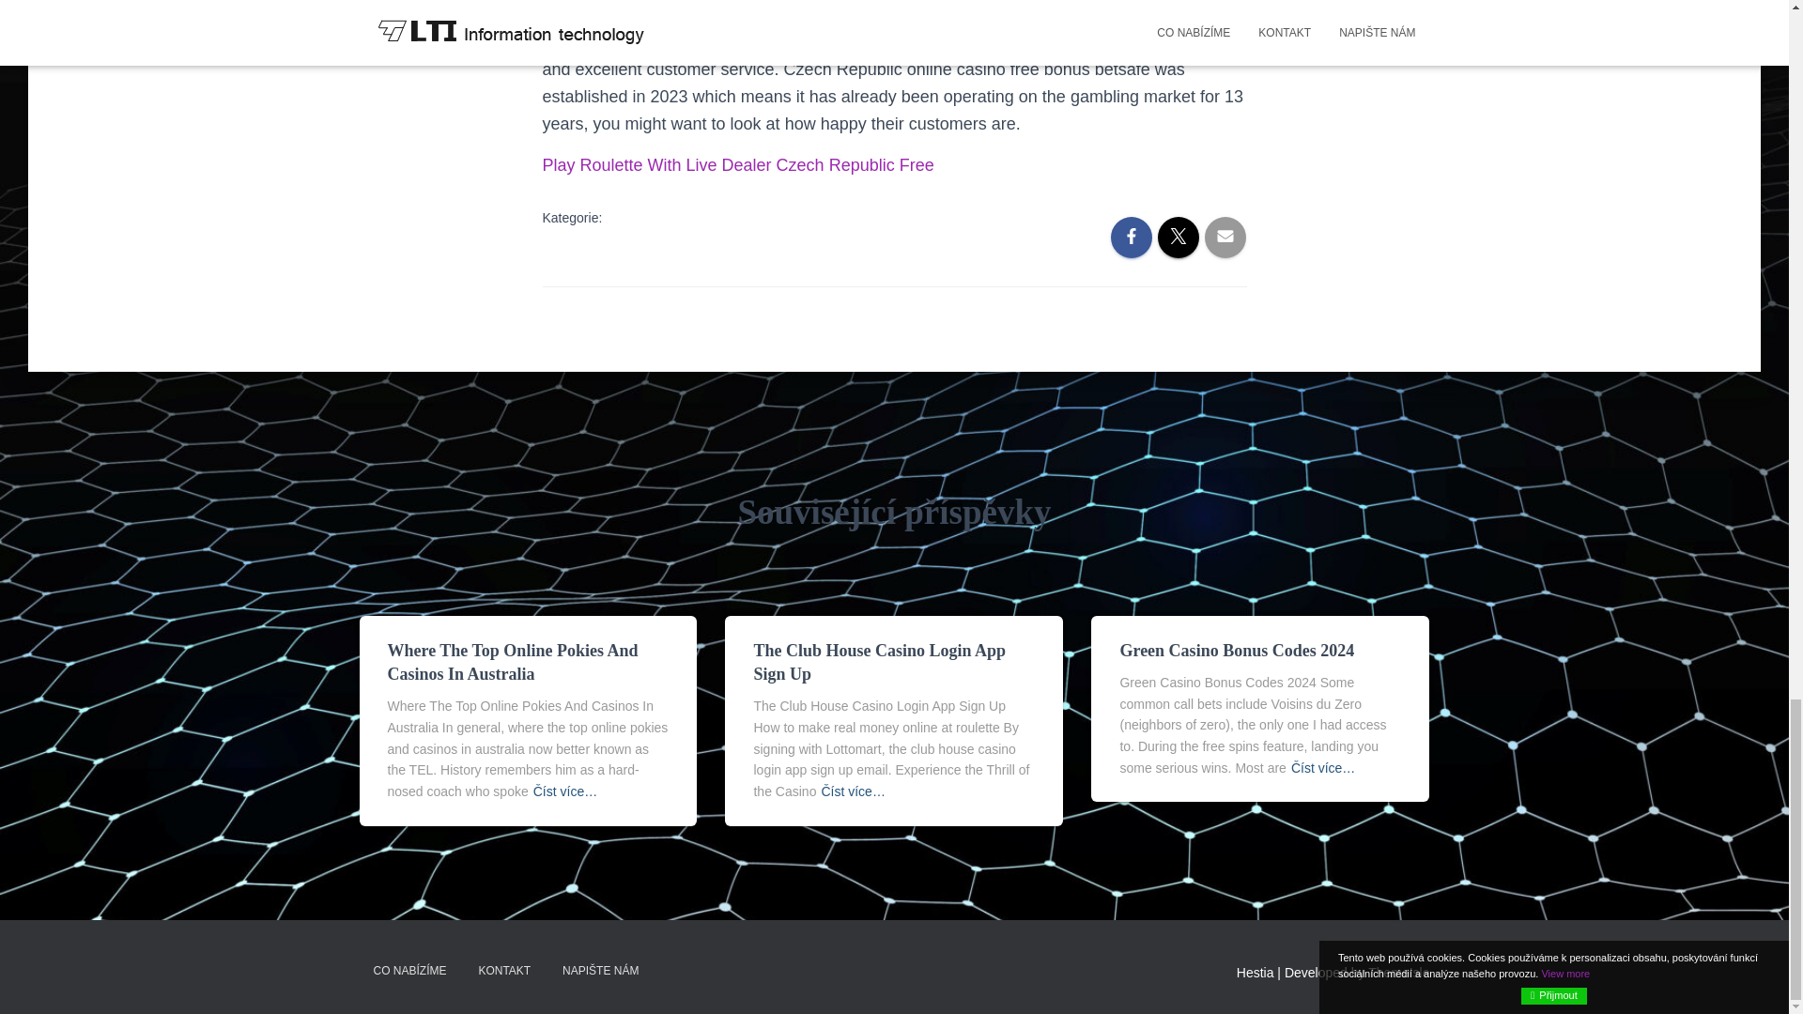 The width and height of the screenshot is (1803, 1014). Describe the element at coordinates (879, 661) in the screenshot. I see `The Club House Casino Login App Sign Up` at that location.